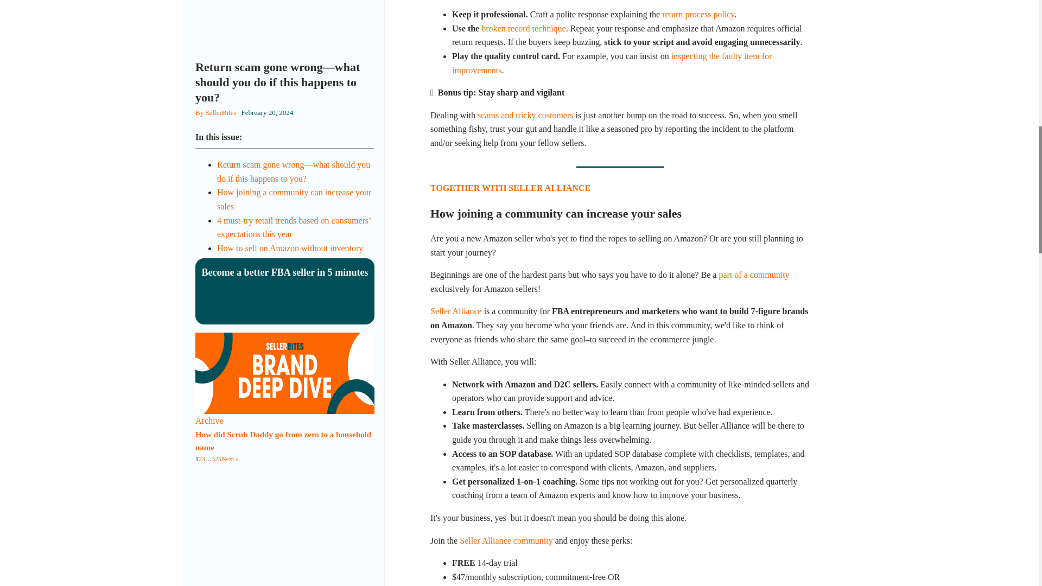 The height and width of the screenshot is (586, 1042). Describe the element at coordinates (505, 540) in the screenshot. I see `Seller Alliance community` at that location.